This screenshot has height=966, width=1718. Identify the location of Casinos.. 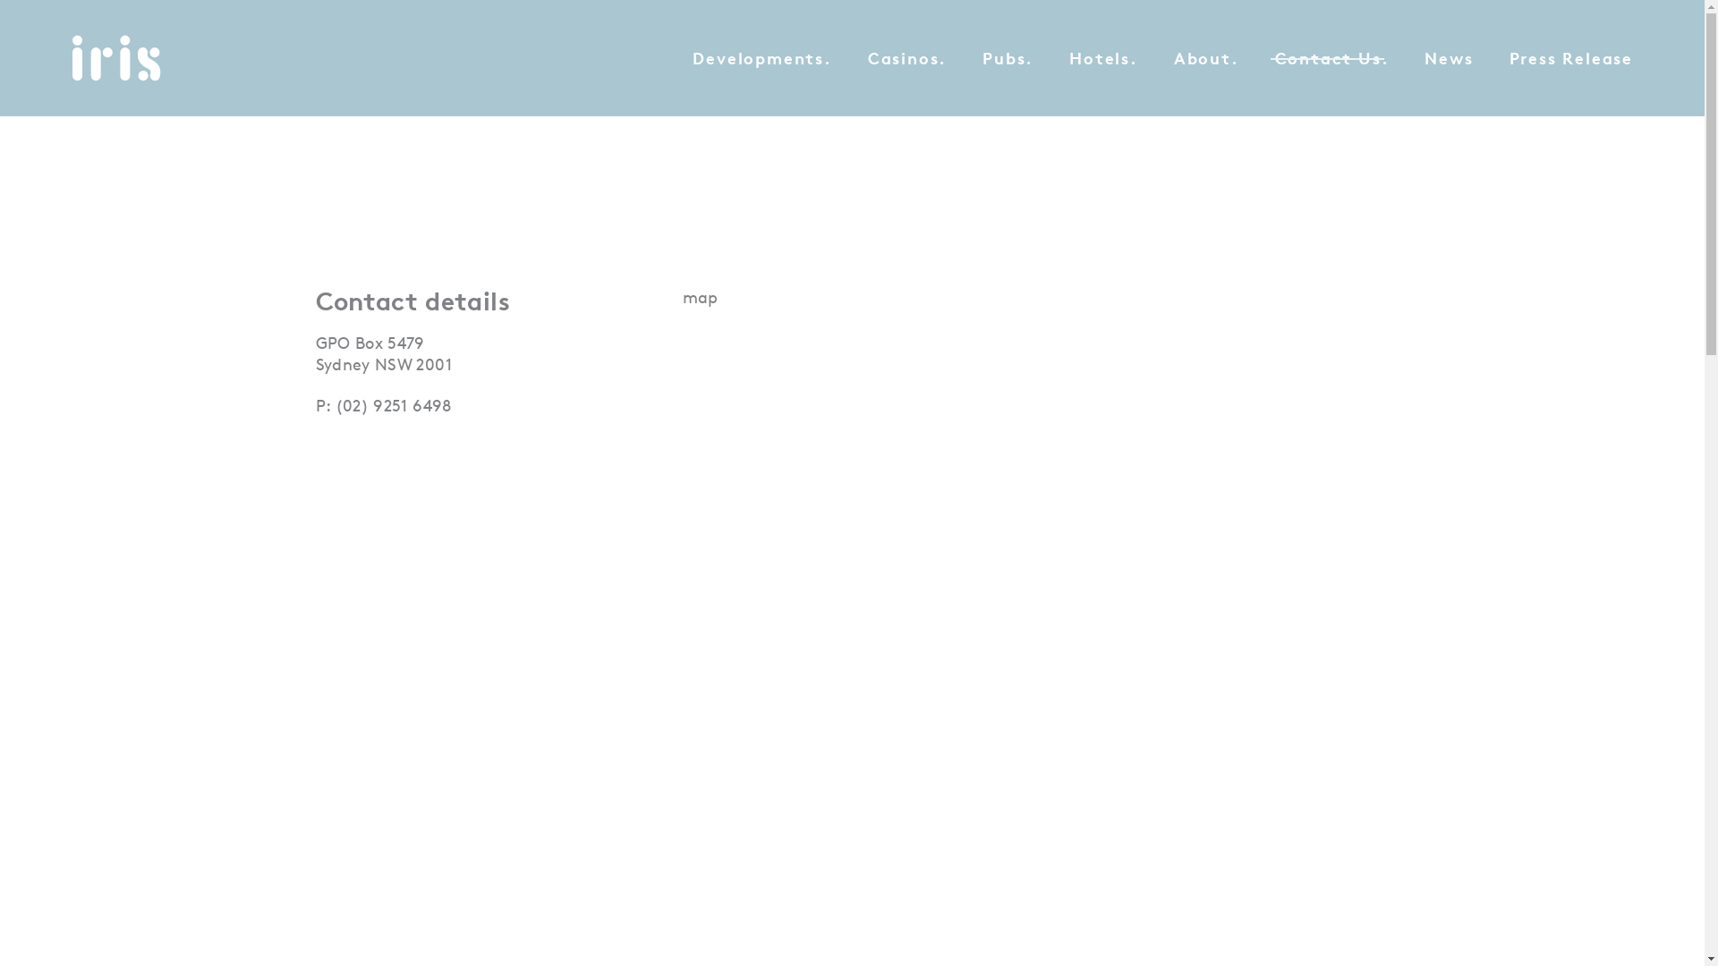
(907, 58).